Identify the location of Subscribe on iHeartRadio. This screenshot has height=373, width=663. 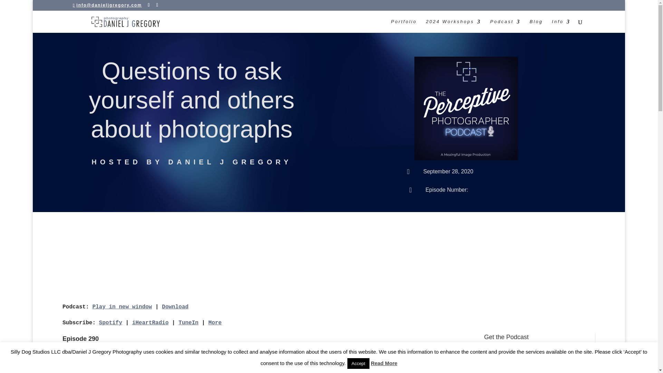
(151, 323).